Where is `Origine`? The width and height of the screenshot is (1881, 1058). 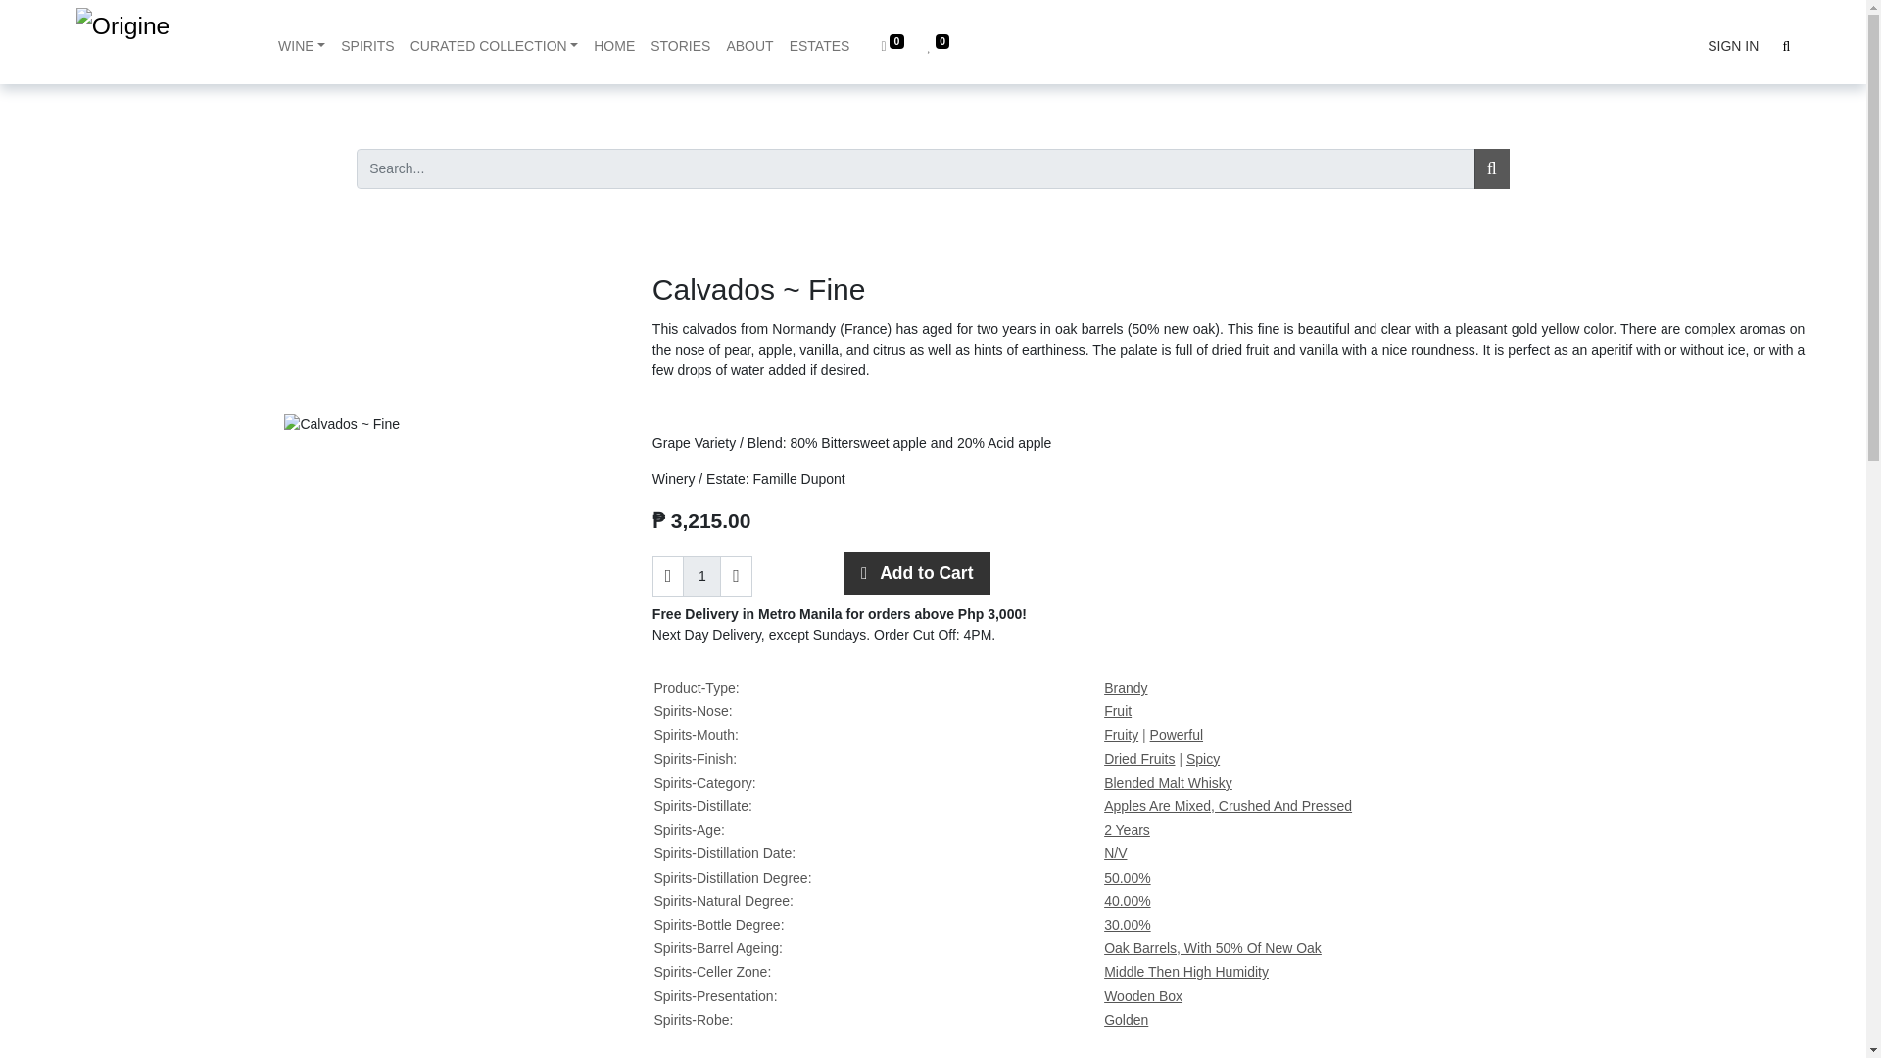 Origine is located at coordinates (157, 41).